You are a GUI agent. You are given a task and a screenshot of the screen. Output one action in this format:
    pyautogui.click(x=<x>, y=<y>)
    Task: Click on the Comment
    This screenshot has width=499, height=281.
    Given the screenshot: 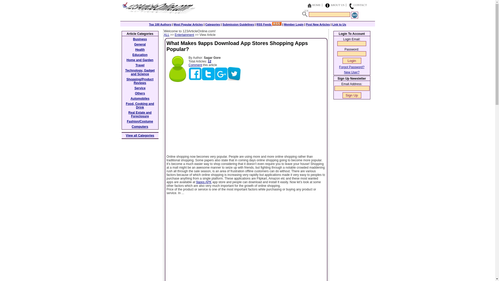 What is the action you would take?
    pyautogui.click(x=195, y=65)
    